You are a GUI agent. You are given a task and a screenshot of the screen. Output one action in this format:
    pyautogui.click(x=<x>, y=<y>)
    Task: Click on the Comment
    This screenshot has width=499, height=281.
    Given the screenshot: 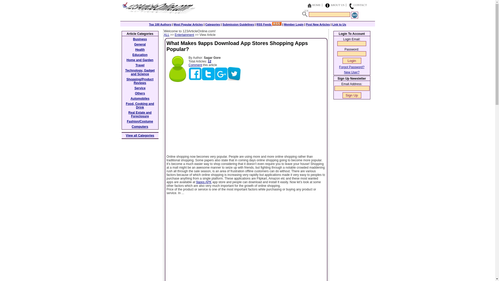 What is the action you would take?
    pyautogui.click(x=195, y=65)
    